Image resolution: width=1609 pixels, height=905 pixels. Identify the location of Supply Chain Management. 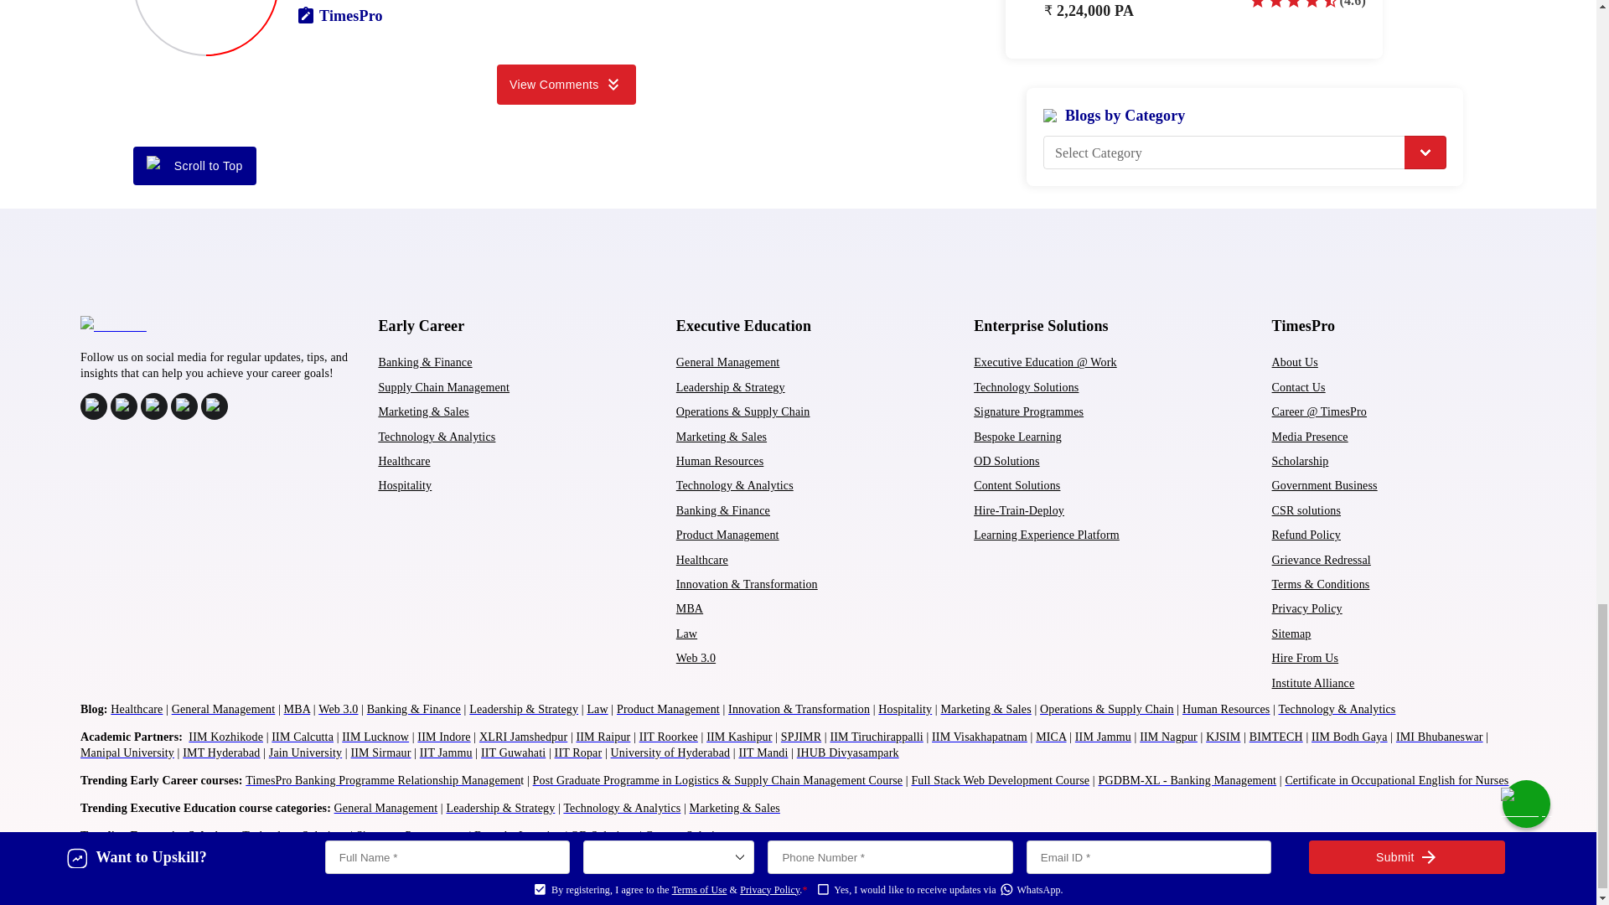
(444, 387).